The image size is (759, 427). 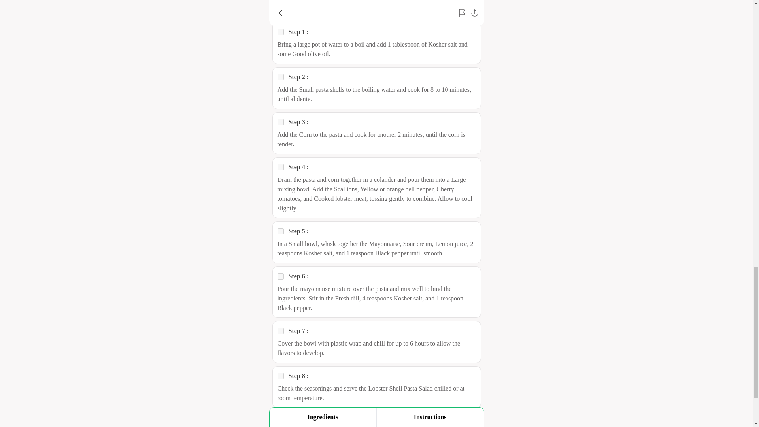 I want to click on Paneer, so click(x=281, y=167).